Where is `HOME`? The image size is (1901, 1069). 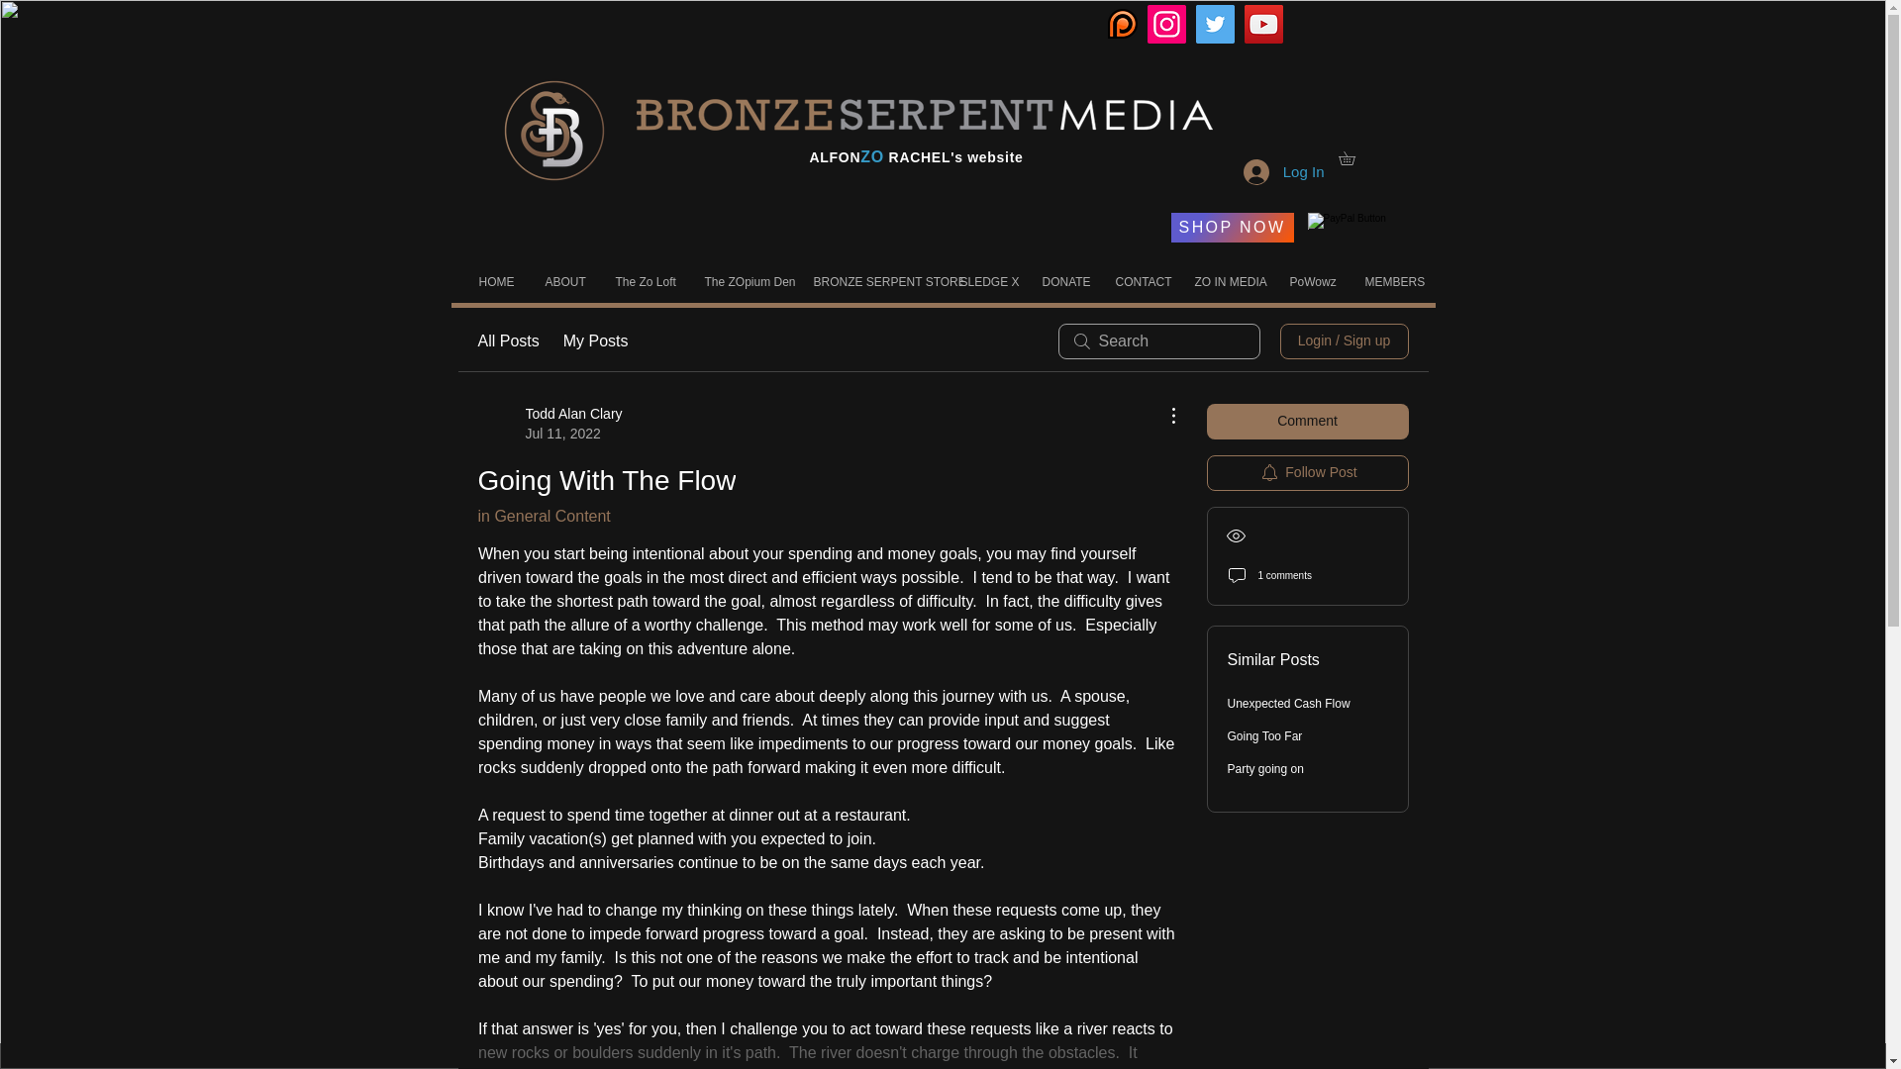
HOME is located at coordinates (497, 281).